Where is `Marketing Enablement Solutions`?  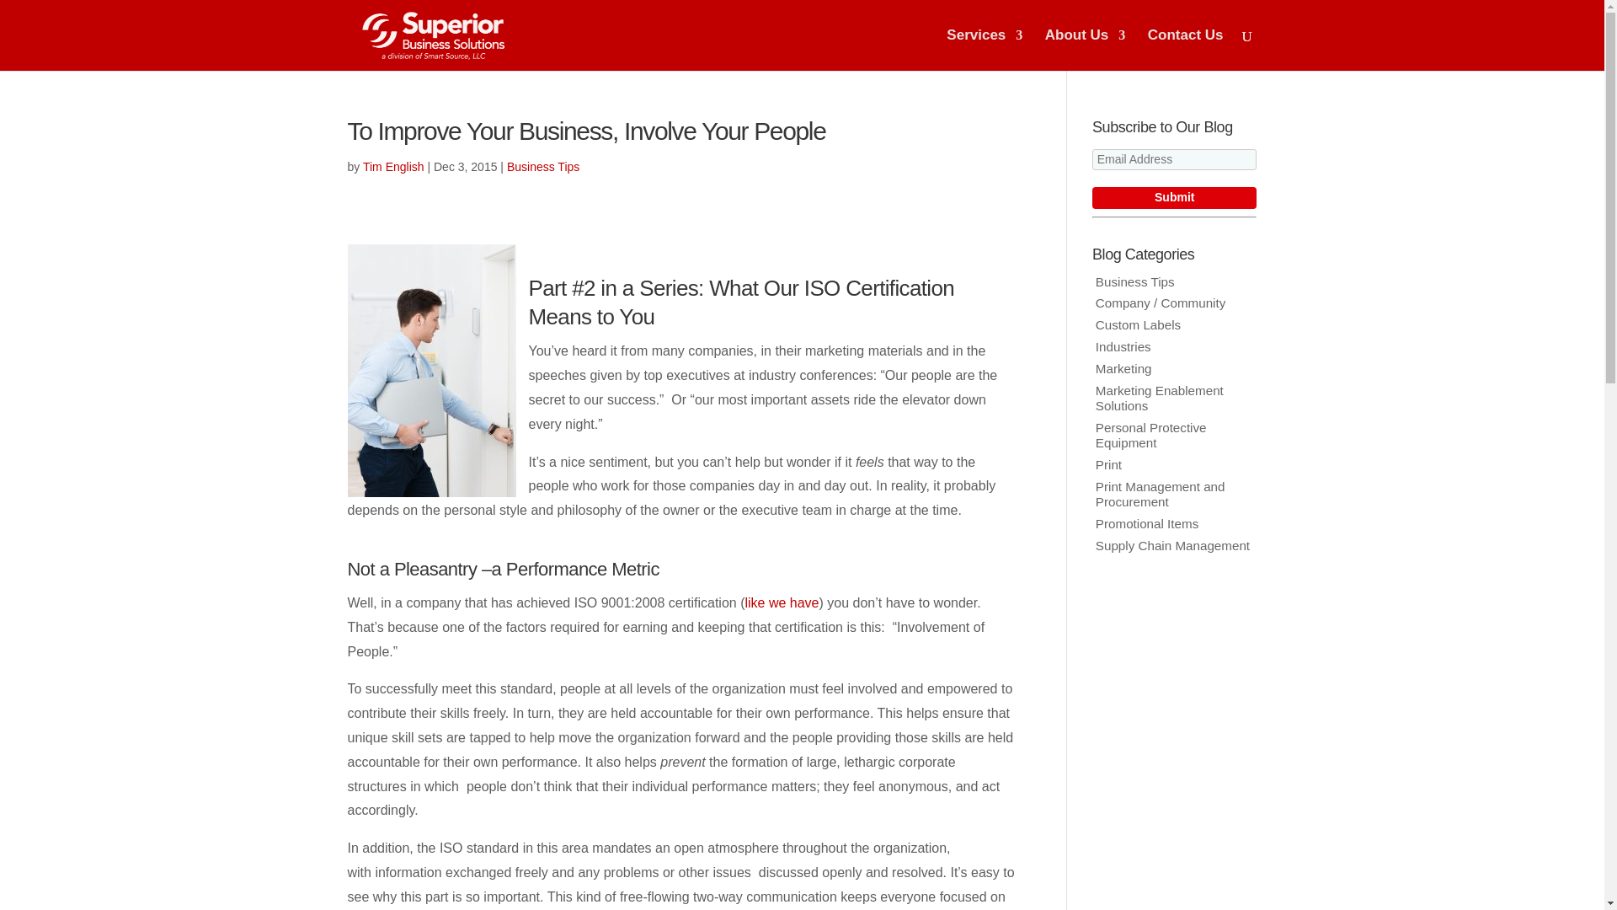
Marketing Enablement Solutions is located at coordinates (1160, 398).